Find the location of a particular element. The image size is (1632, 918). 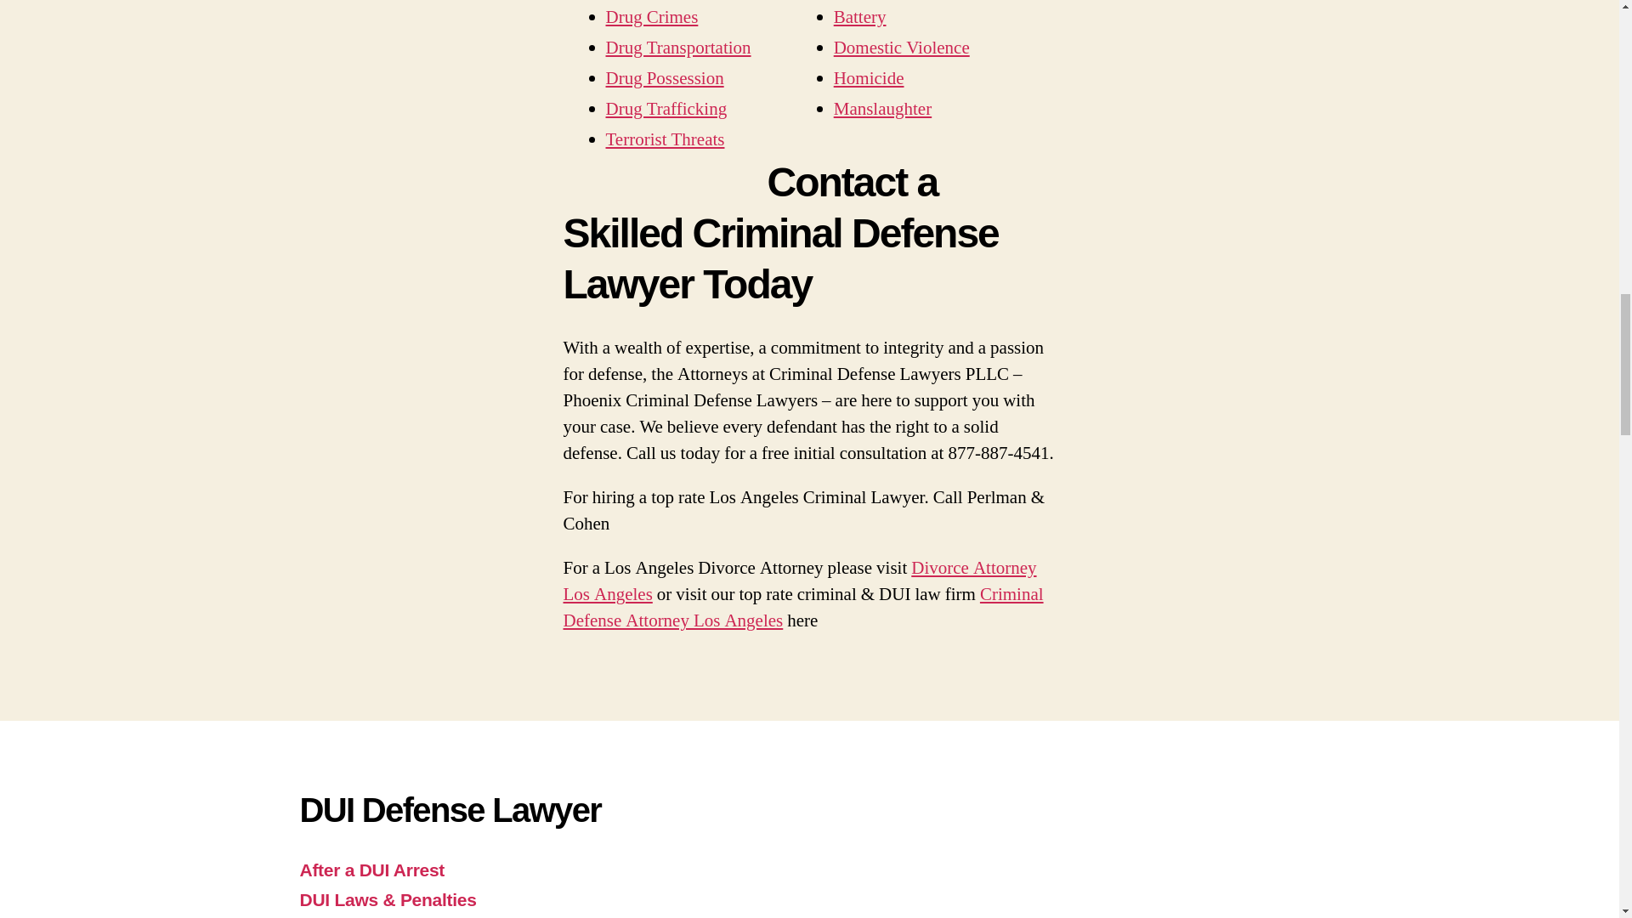

Drug Transportation is located at coordinates (678, 48).